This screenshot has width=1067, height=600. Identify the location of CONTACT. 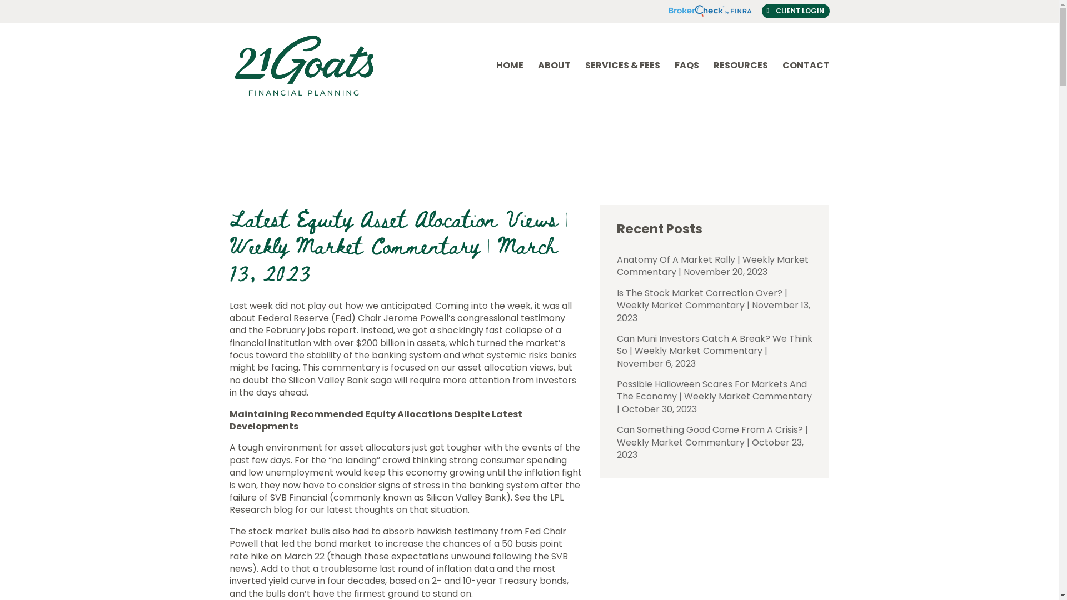
(806, 79).